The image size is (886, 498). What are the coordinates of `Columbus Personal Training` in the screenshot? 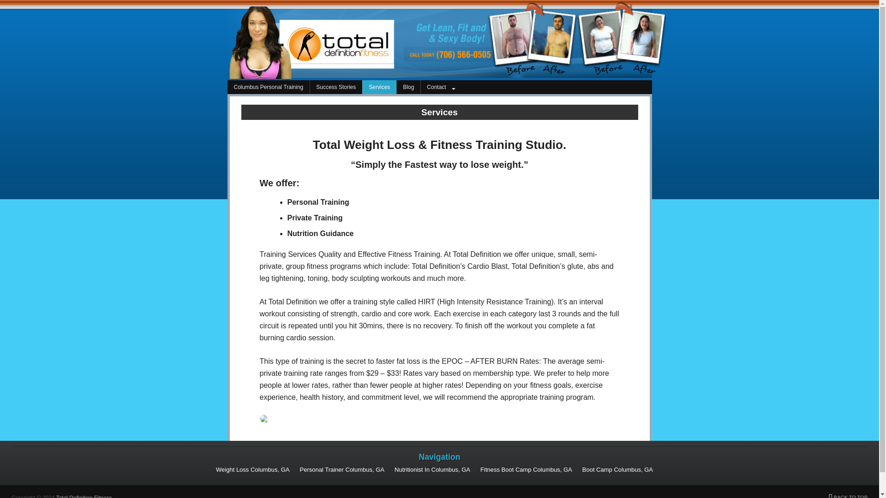 It's located at (268, 87).